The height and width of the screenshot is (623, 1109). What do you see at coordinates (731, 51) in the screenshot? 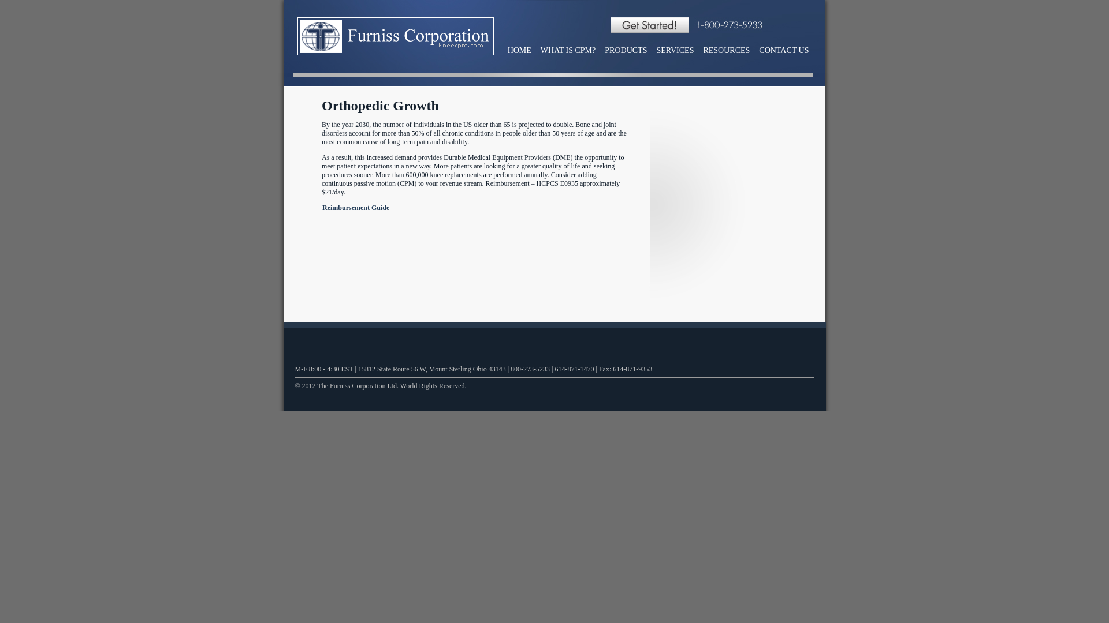
I see `RESOURCES` at bounding box center [731, 51].